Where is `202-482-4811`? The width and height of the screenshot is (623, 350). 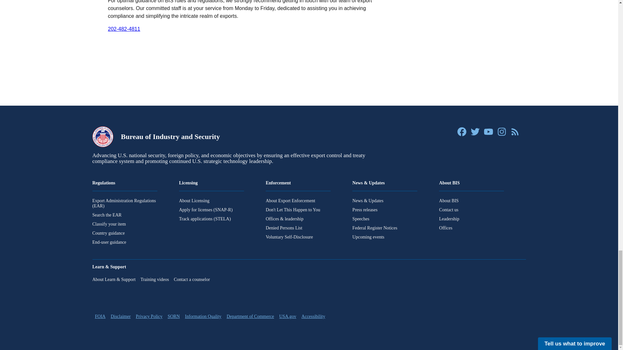
202-482-4811 is located at coordinates (124, 29).